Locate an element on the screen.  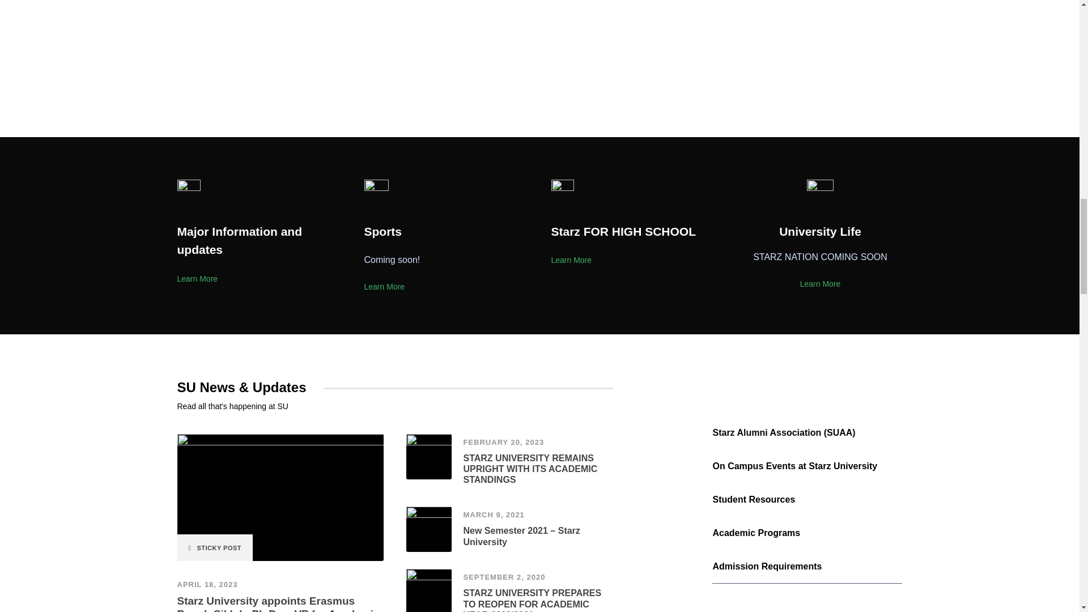
col-icon-3 is located at coordinates (562, 192).